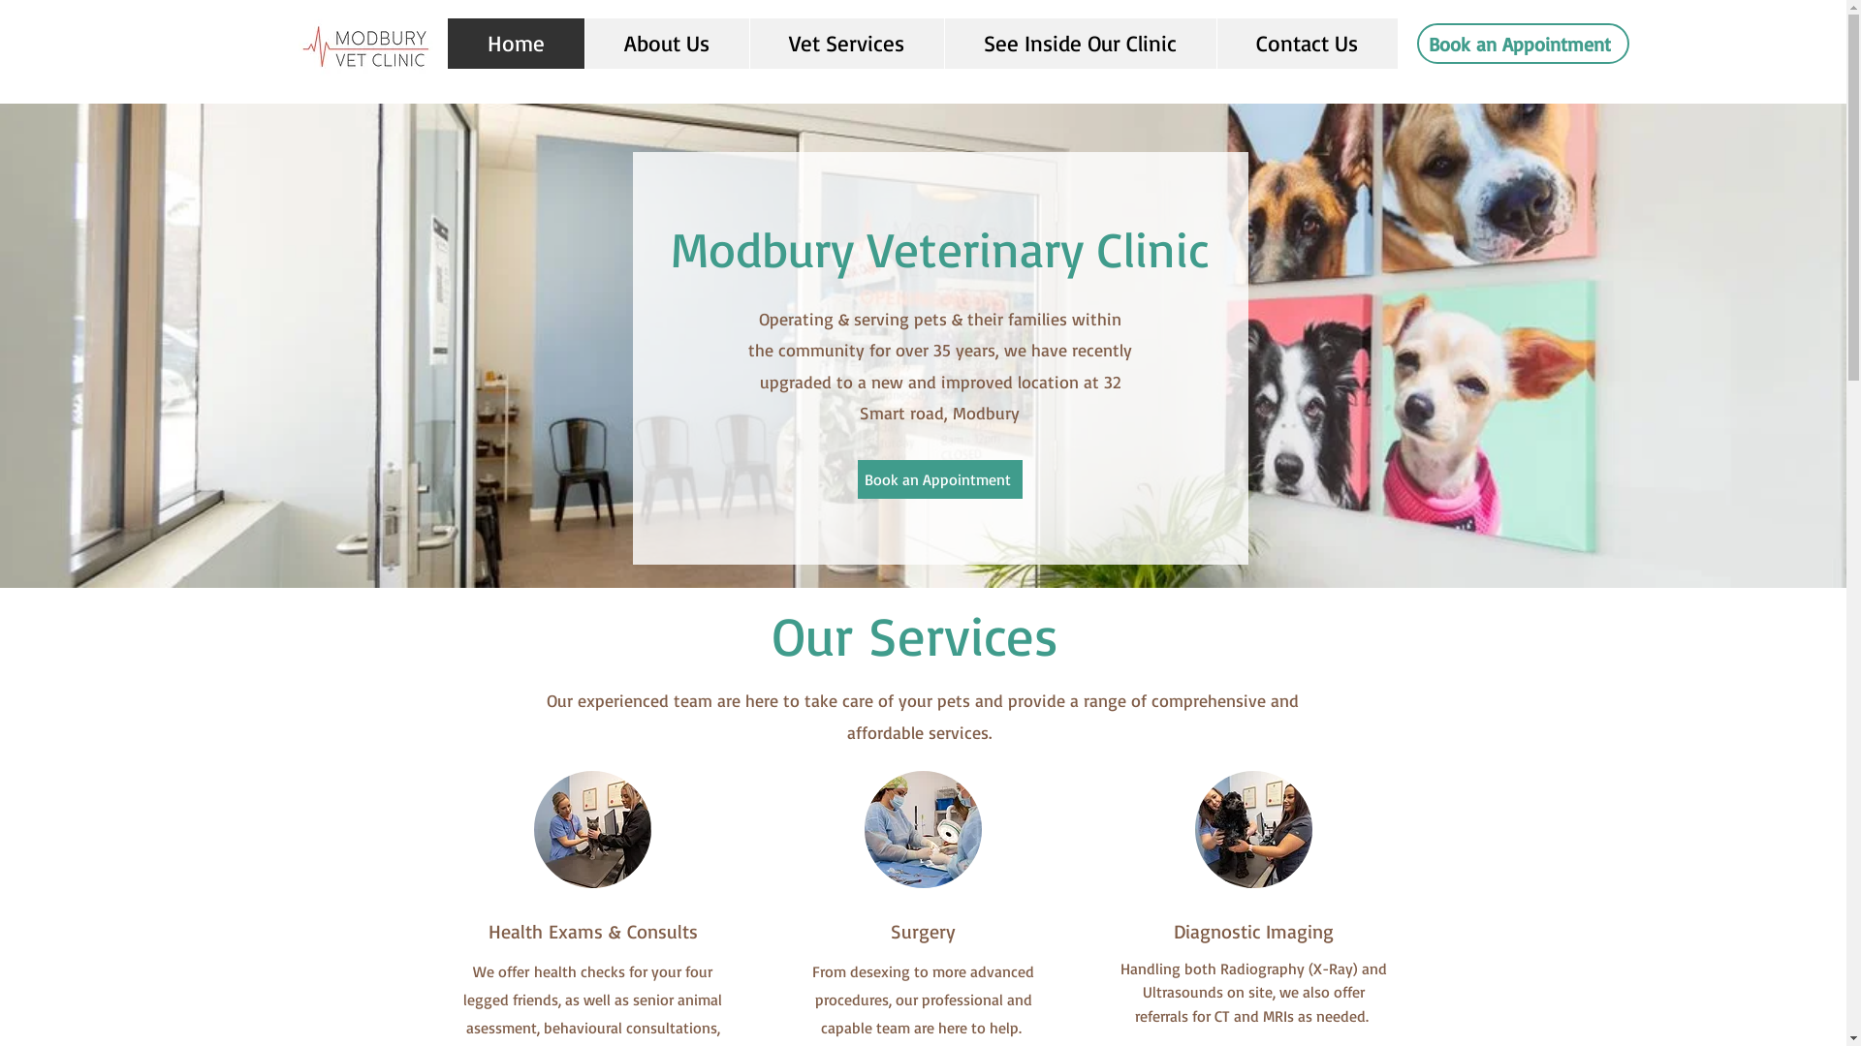 The height and width of the screenshot is (1046, 1861). Describe the element at coordinates (666, 44) in the screenshot. I see `About Us` at that location.